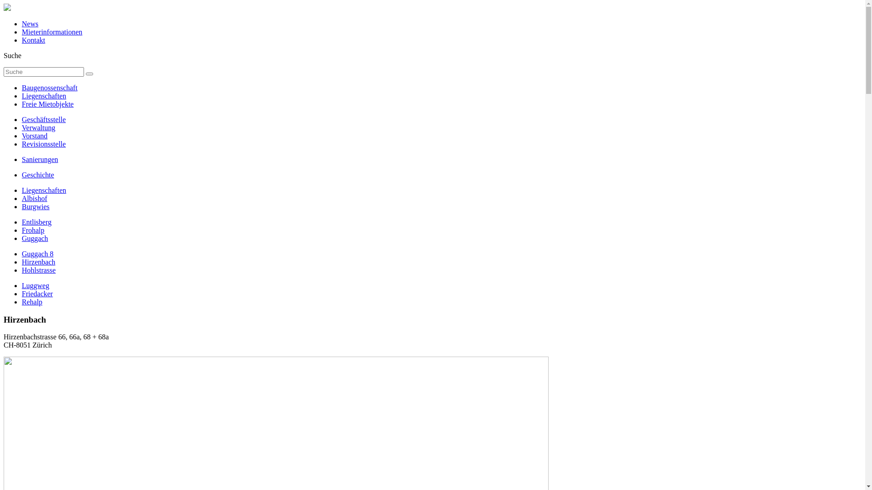  I want to click on Luggweg, so click(35, 286).